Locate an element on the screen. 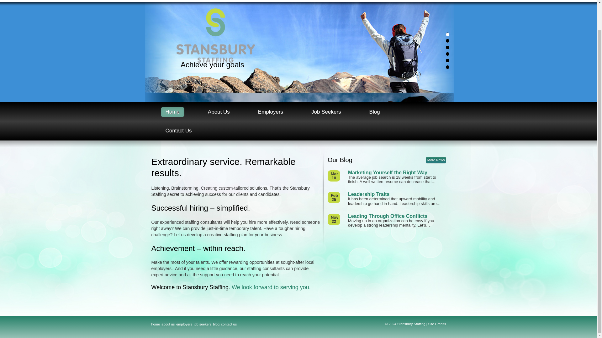  Employers is located at coordinates (270, 112).